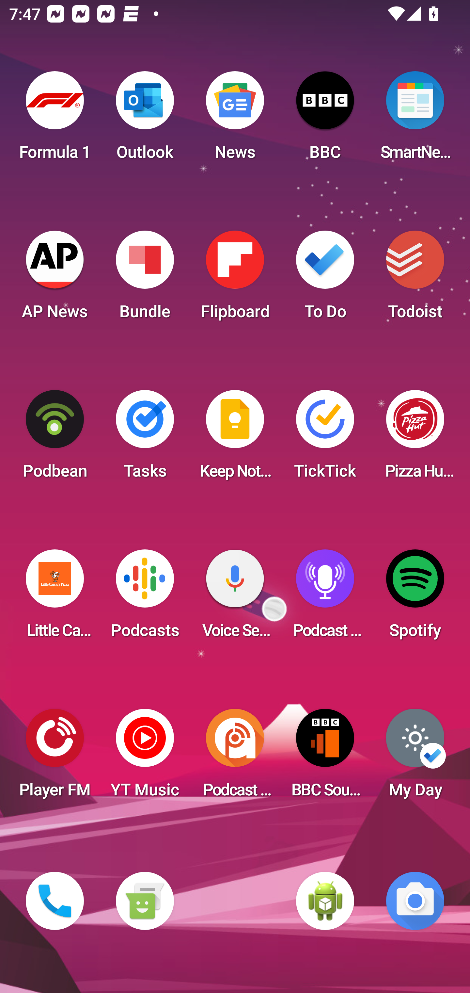  What do you see at coordinates (235, 438) in the screenshot?
I see `Keep Notes` at bounding box center [235, 438].